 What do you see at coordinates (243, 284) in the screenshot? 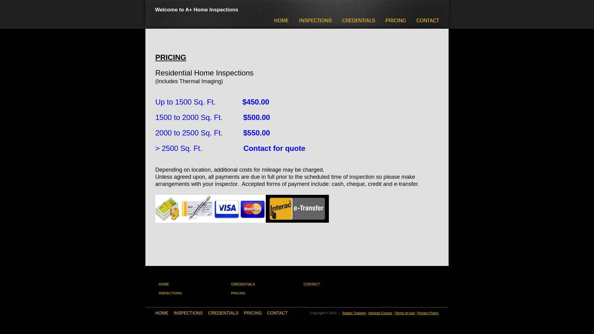
I see `CREDENTIALS` at bounding box center [243, 284].